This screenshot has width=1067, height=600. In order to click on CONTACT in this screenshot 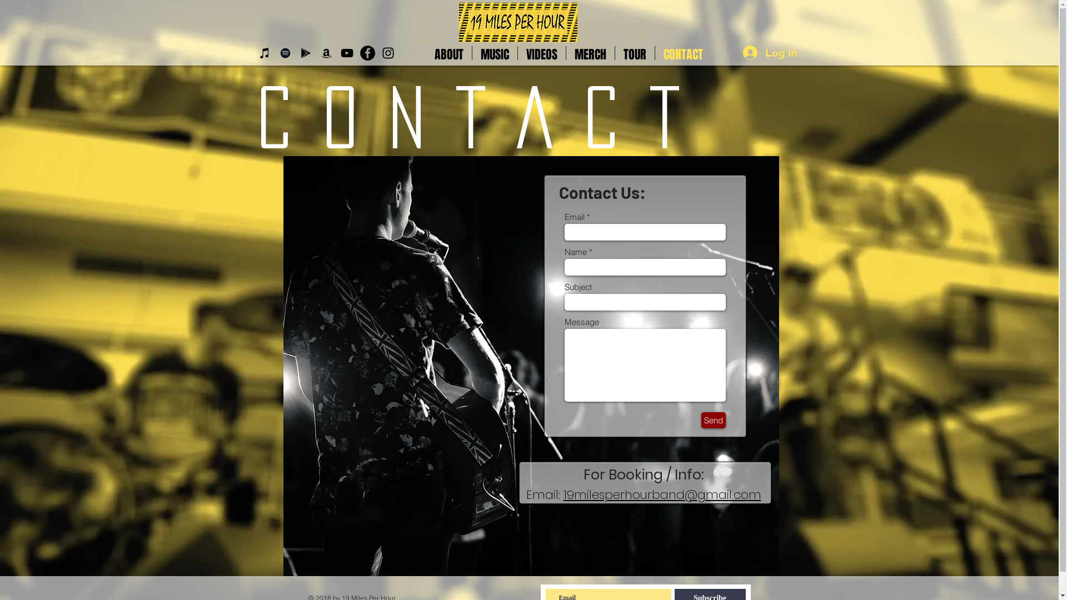, I will do `click(682, 53)`.